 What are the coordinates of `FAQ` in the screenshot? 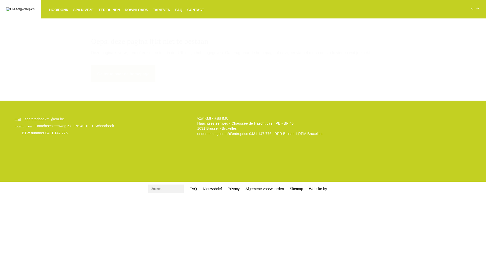 It's located at (193, 189).